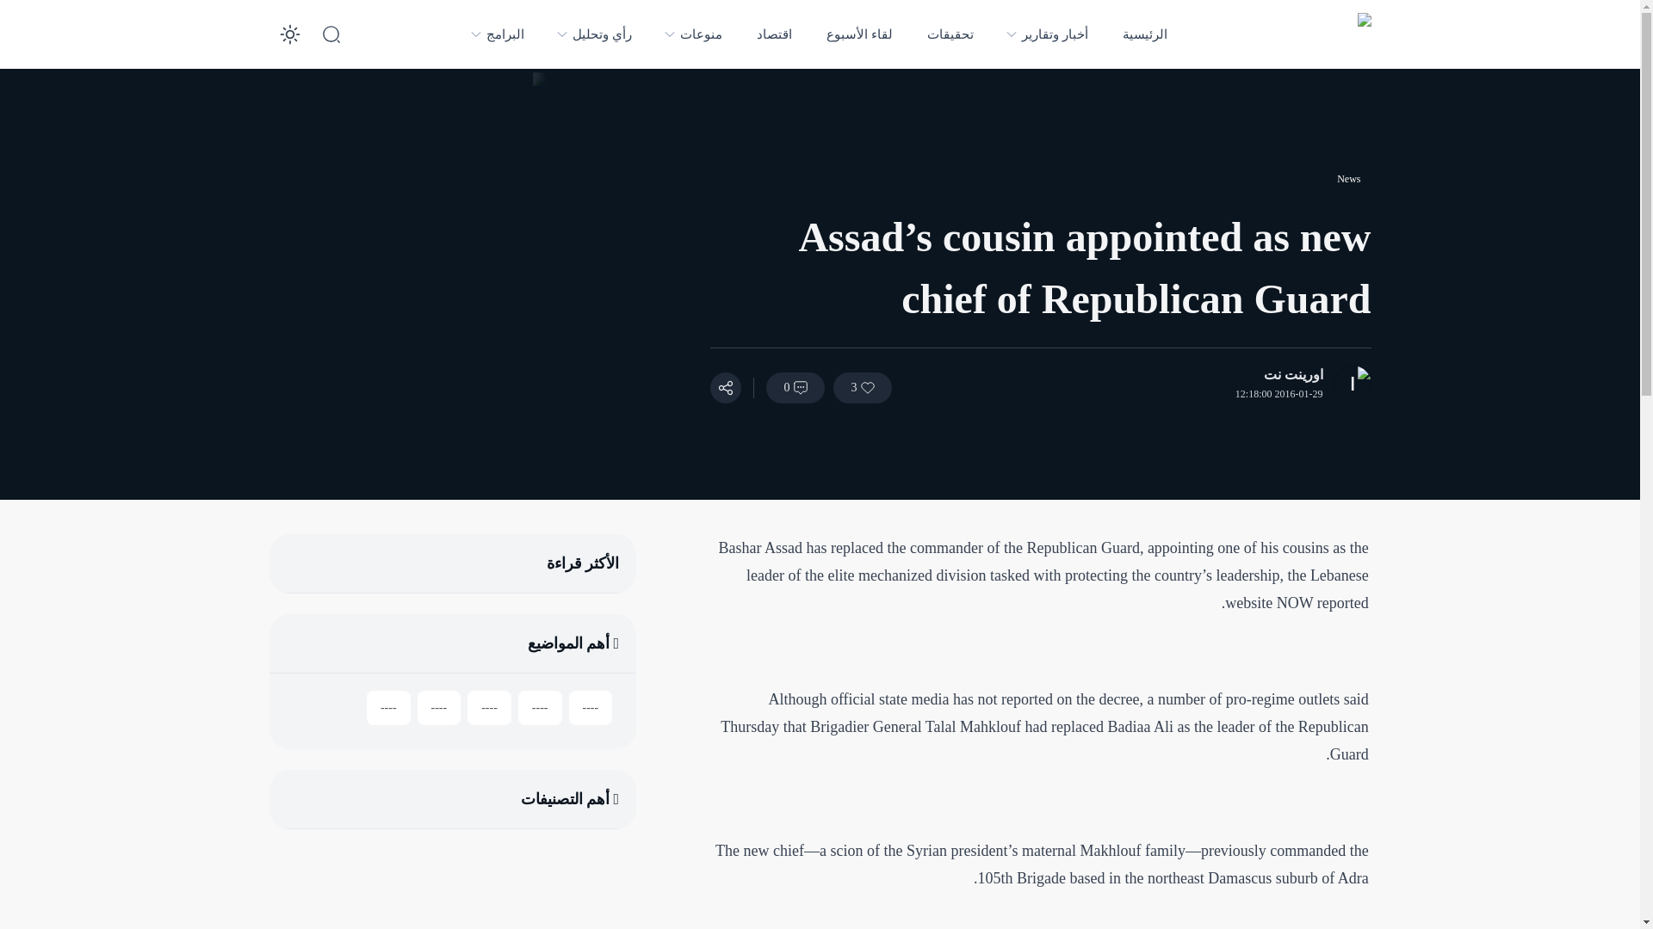 The image size is (1653, 929). Describe the element at coordinates (489, 708) in the screenshot. I see `----` at that location.